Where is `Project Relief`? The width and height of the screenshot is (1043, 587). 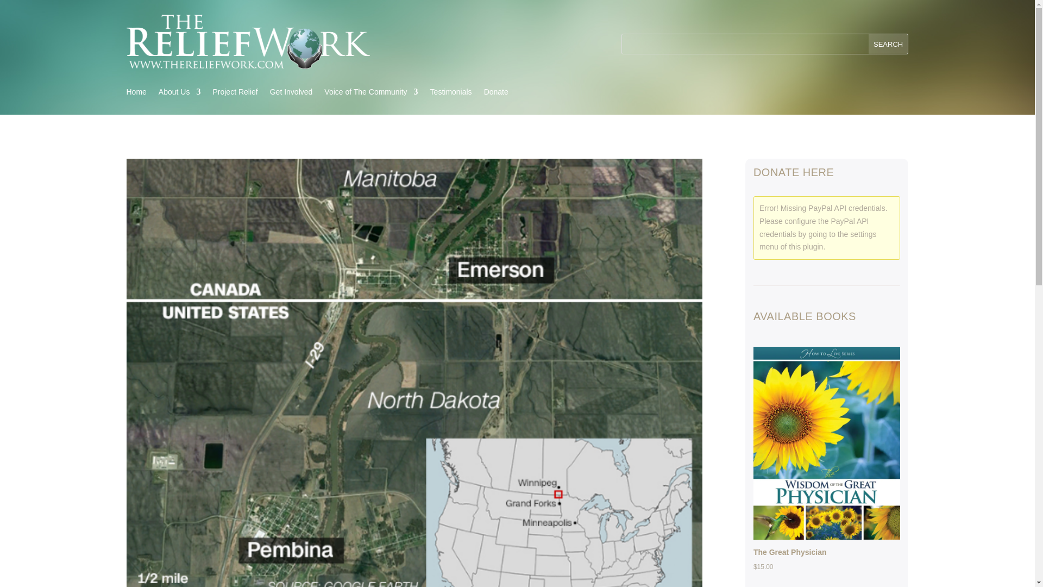
Project Relief is located at coordinates (235, 93).